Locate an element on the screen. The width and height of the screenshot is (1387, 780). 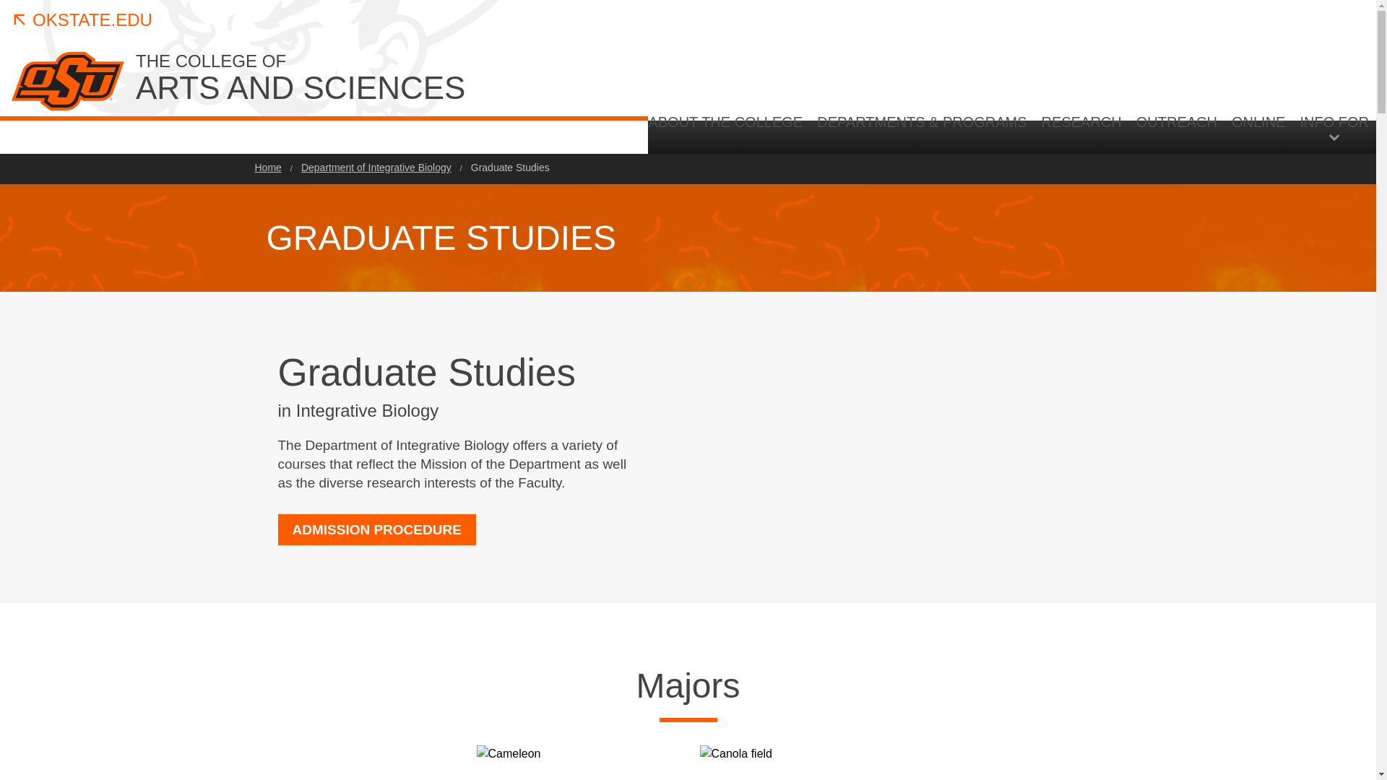
ABOUT THE COLLEGE is located at coordinates (1176, 133).